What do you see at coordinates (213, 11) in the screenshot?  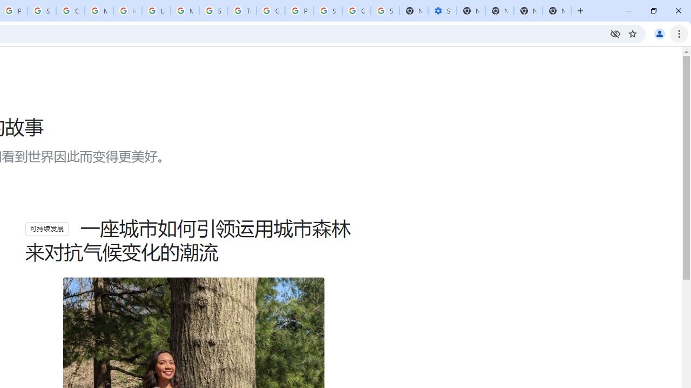 I see `Search our Doodle Library Collection - Google Doodles` at bounding box center [213, 11].